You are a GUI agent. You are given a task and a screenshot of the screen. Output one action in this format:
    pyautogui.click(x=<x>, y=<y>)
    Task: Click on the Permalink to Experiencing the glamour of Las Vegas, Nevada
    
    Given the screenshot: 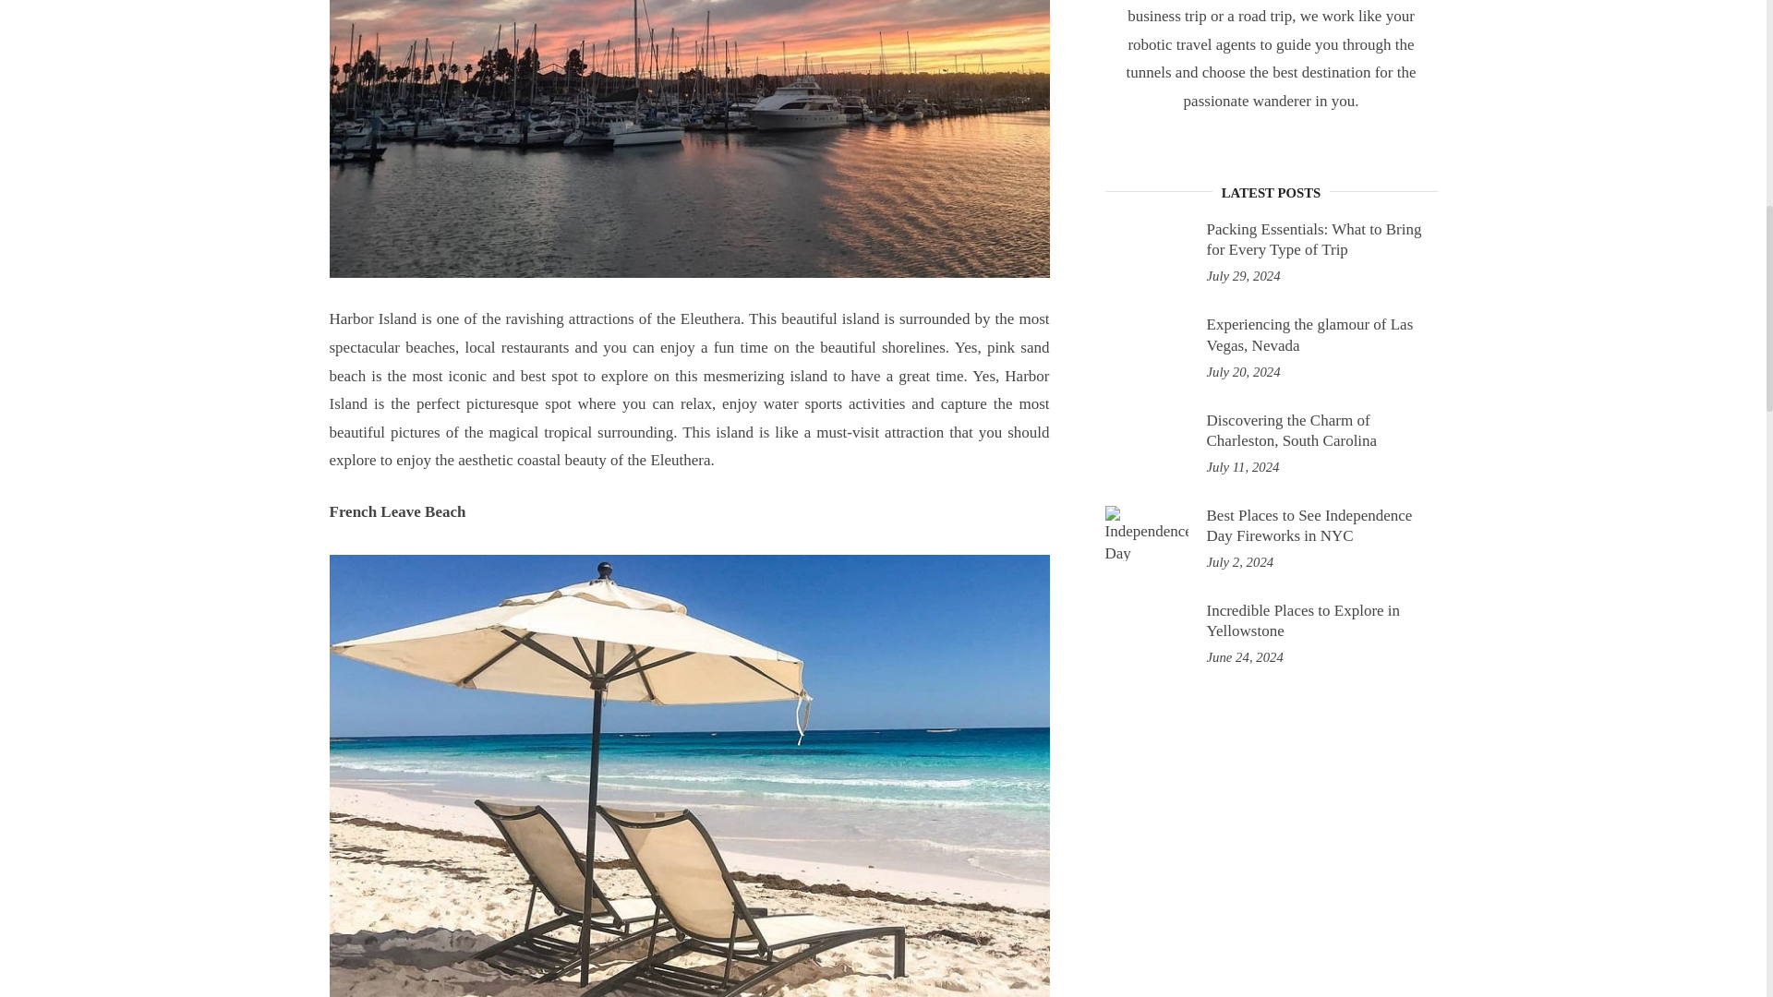 What is the action you would take?
    pyautogui.click(x=1309, y=334)
    